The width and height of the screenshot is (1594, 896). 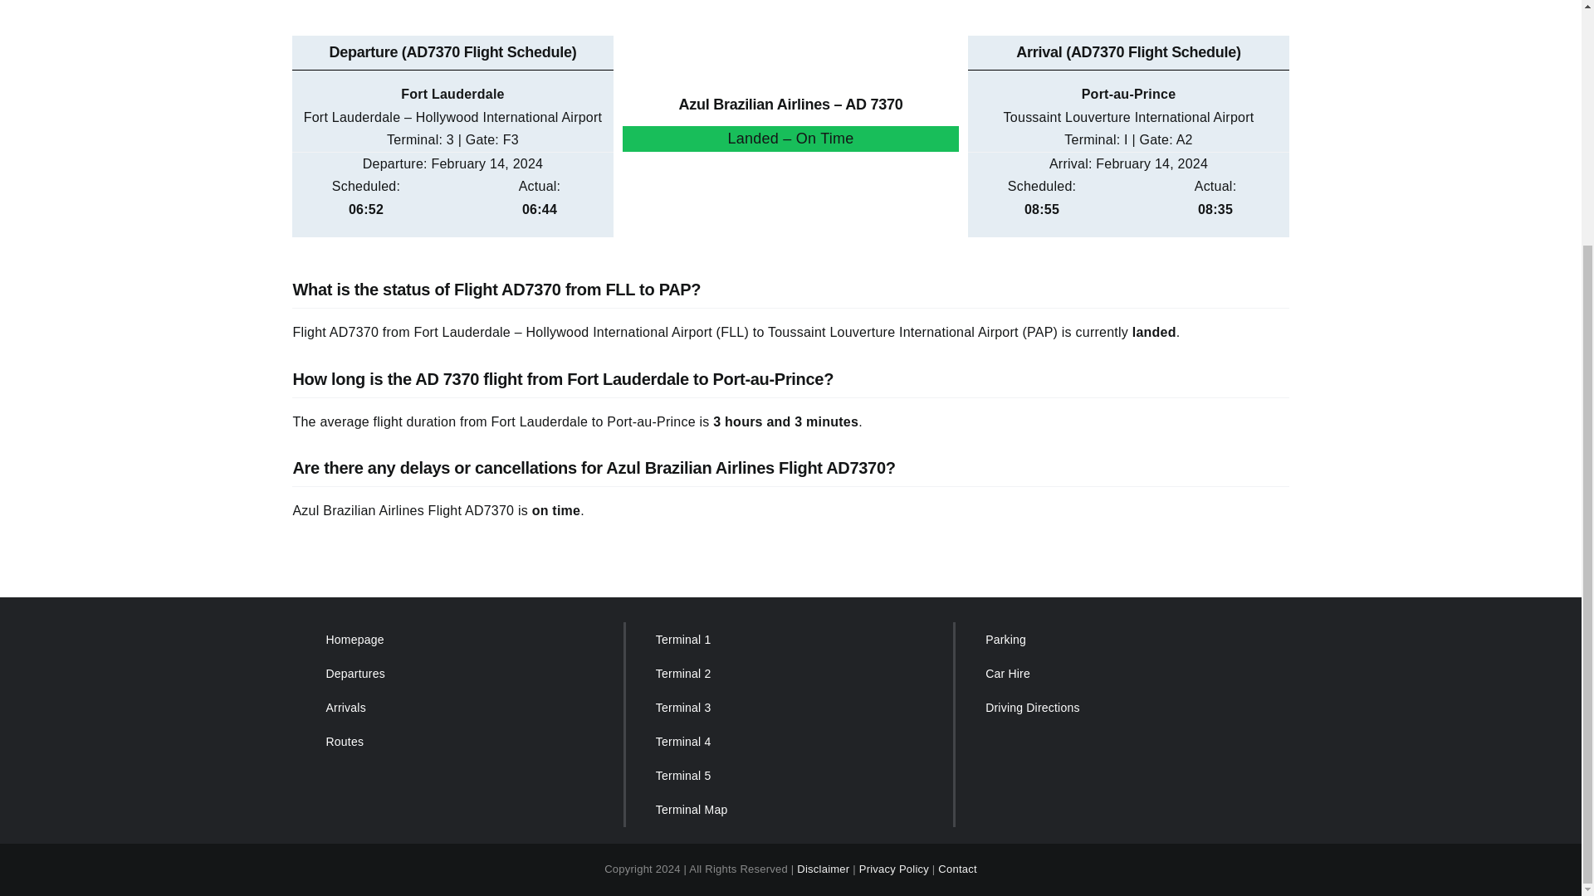 I want to click on Driving Directions, so click(x=1119, y=707).